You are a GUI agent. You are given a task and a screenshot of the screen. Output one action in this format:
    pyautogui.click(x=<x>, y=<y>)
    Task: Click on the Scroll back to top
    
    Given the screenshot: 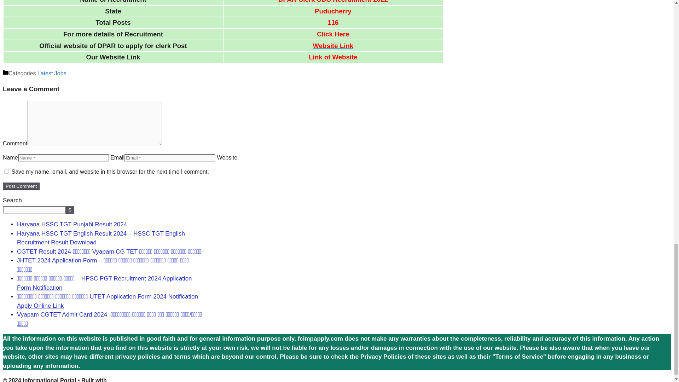 What is the action you would take?
    pyautogui.click(x=656, y=23)
    